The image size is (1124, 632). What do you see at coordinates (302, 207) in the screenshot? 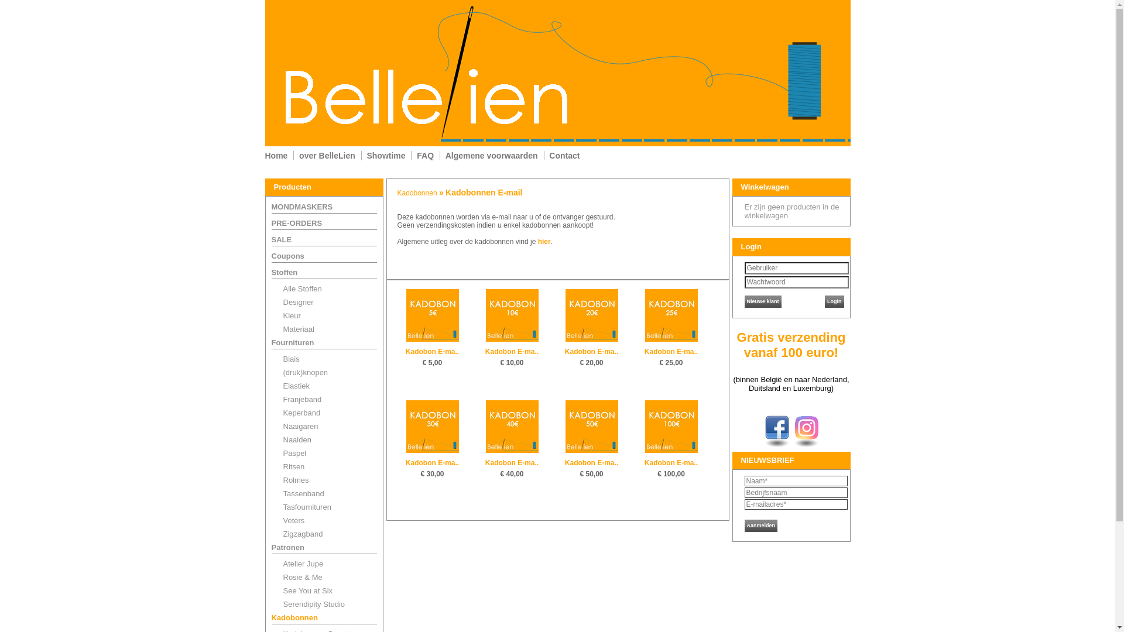
I see `MONDMASKERS` at bounding box center [302, 207].